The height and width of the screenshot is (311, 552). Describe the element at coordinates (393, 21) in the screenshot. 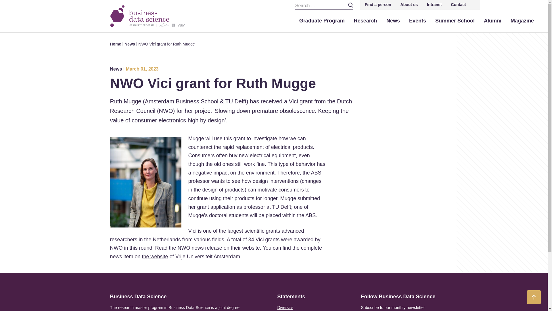

I see `News` at that location.